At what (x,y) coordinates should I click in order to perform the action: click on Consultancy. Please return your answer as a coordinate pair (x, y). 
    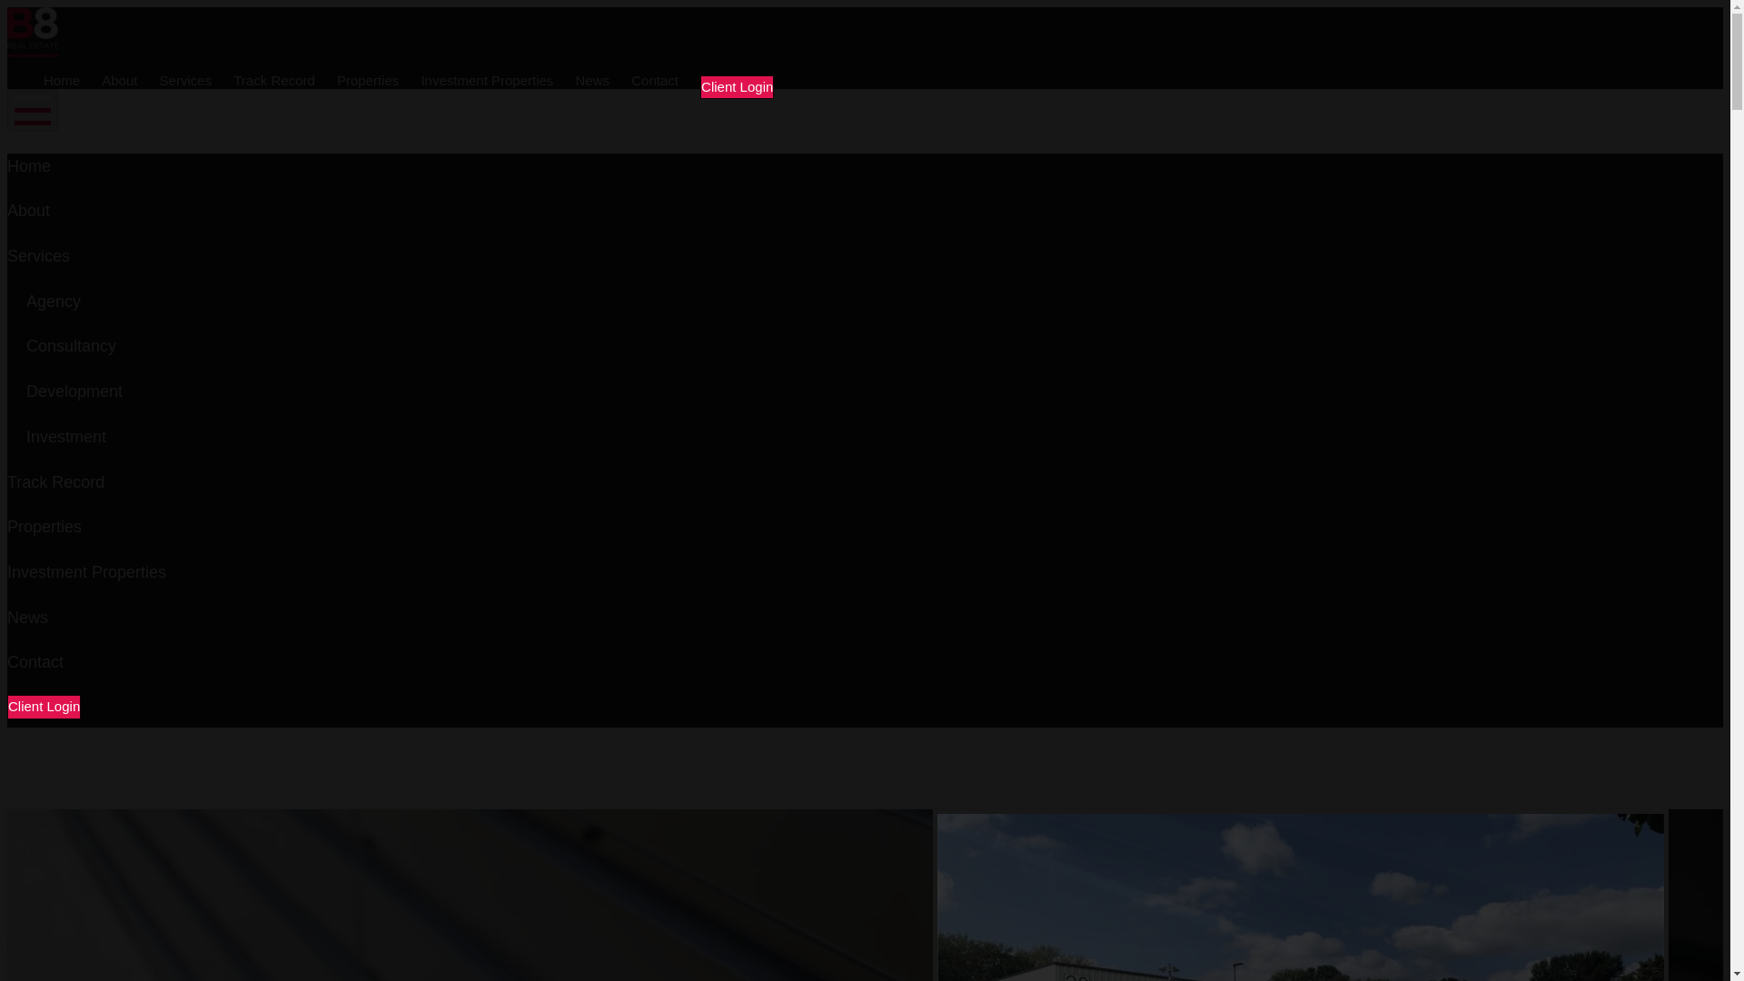
    Looking at the image, I should click on (71, 345).